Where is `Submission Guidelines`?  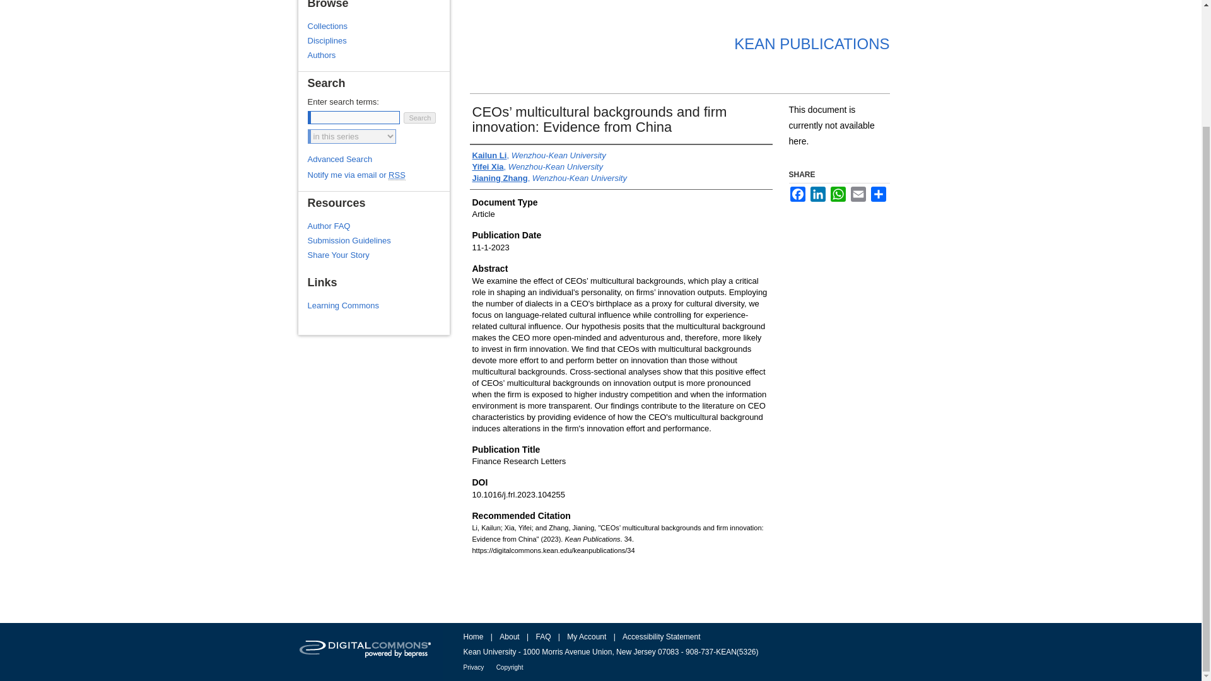 Submission Guidelines is located at coordinates (378, 240).